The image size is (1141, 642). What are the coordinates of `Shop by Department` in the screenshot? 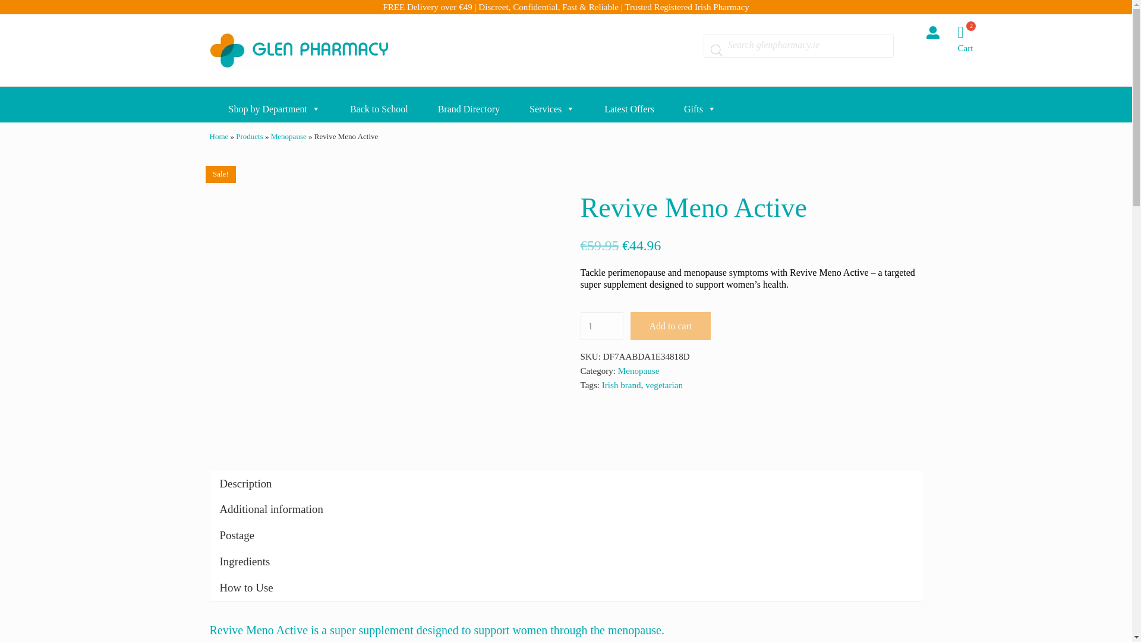 It's located at (267, 104).